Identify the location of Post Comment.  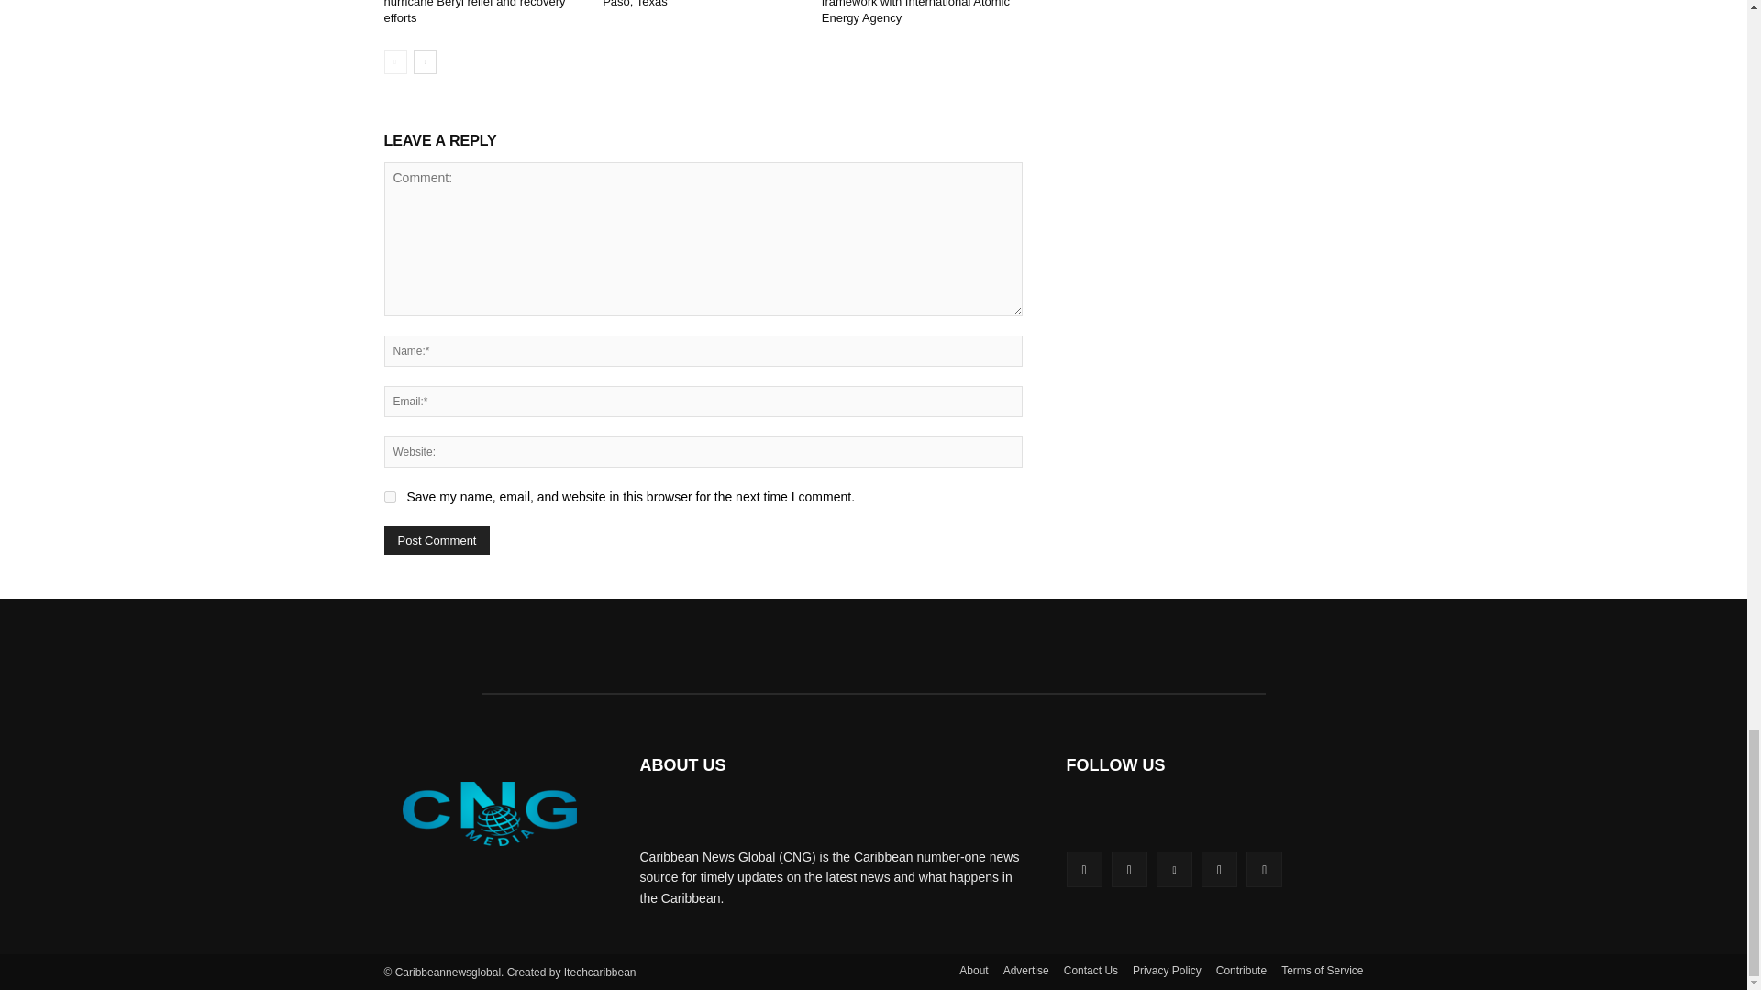
(437, 539).